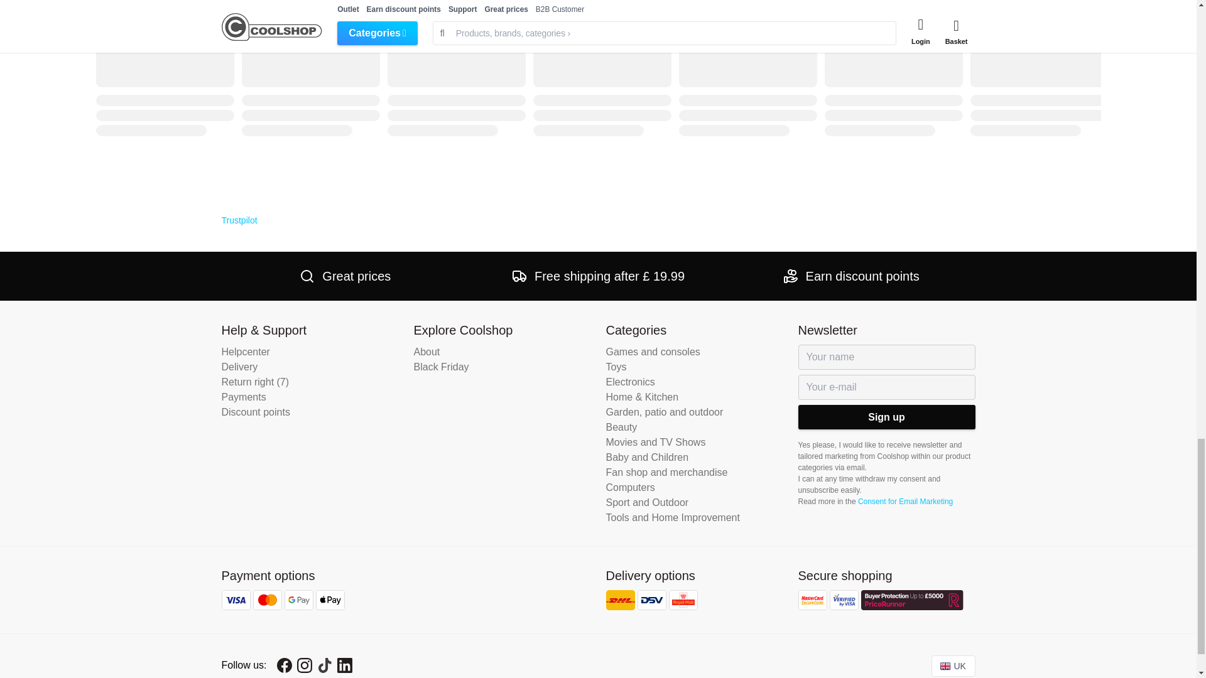  I want to click on Facebook, so click(284, 665).